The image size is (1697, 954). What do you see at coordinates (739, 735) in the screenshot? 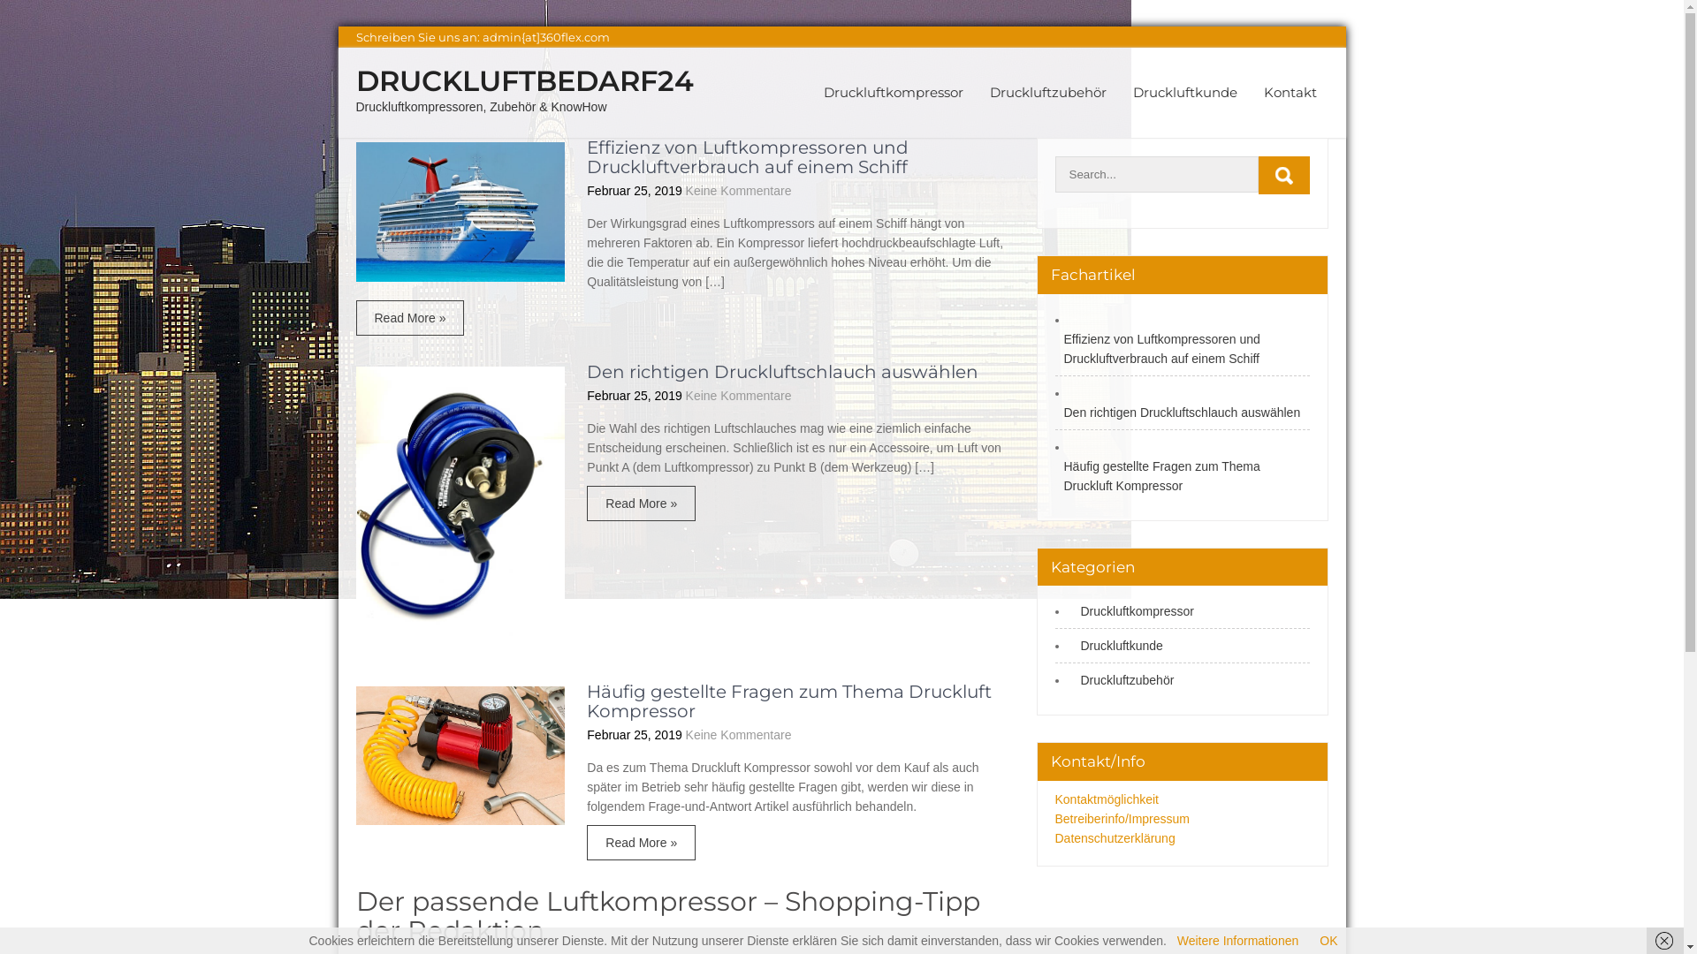
I see `Keine Kommentare` at bounding box center [739, 735].